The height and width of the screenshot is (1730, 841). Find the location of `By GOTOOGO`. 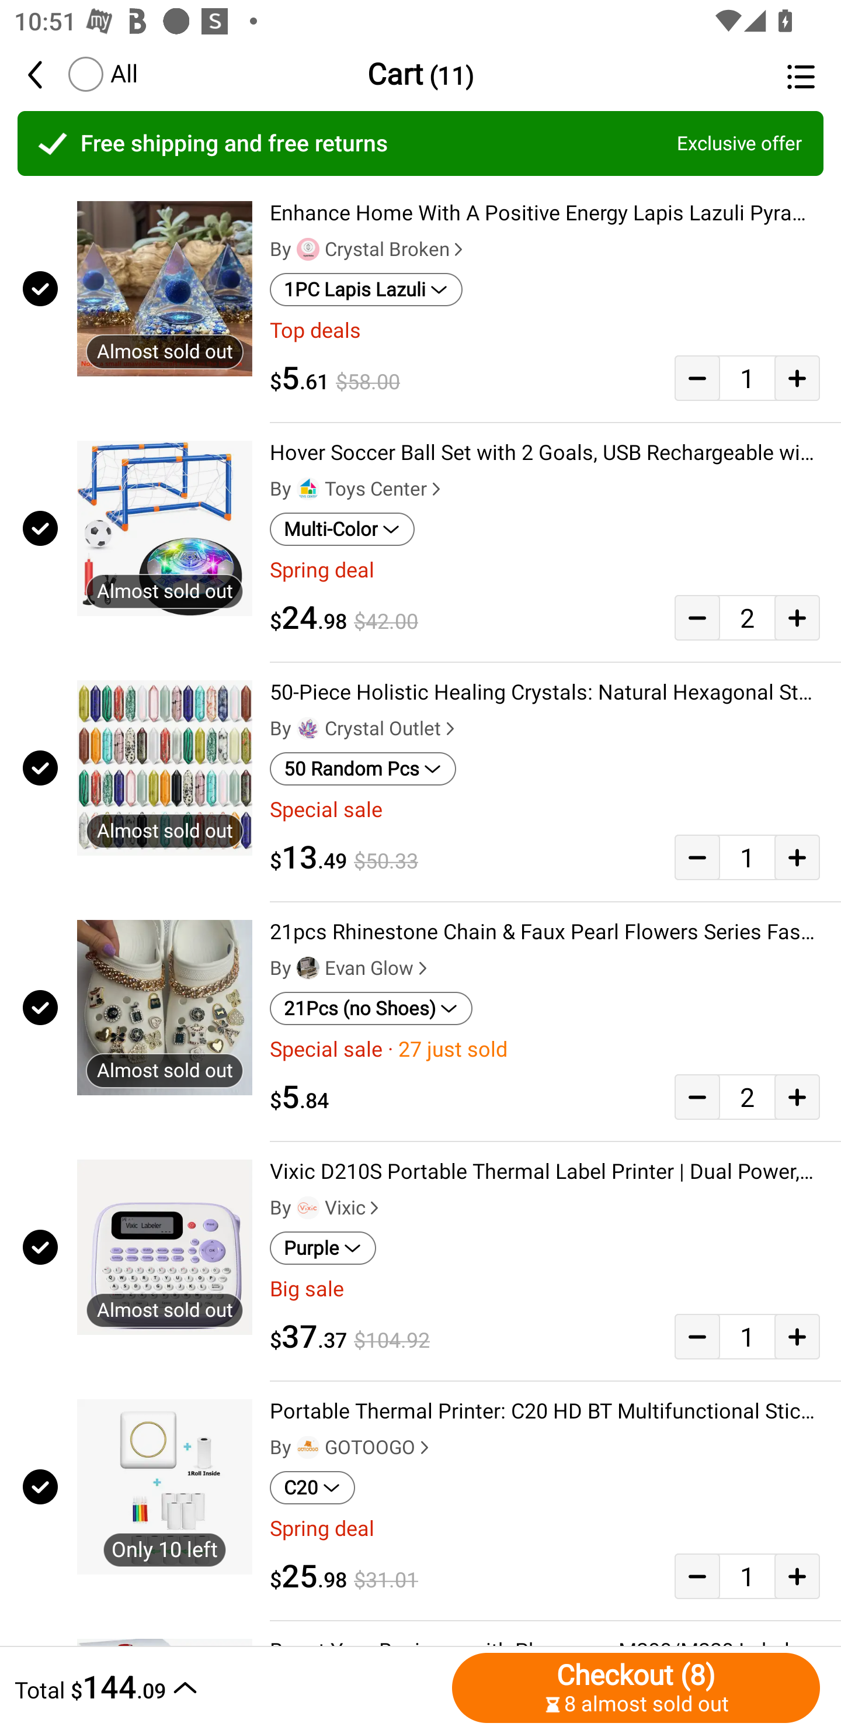

By GOTOOGO is located at coordinates (352, 1447).